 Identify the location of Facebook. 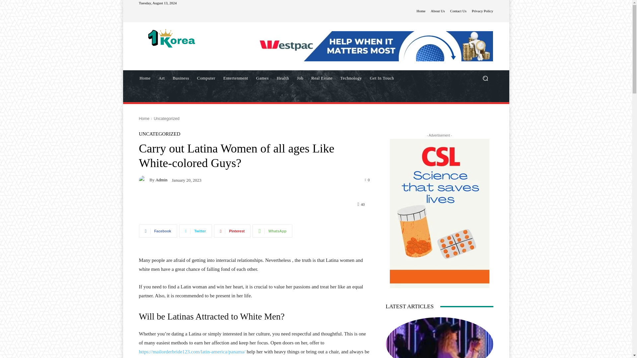
(158, 231).